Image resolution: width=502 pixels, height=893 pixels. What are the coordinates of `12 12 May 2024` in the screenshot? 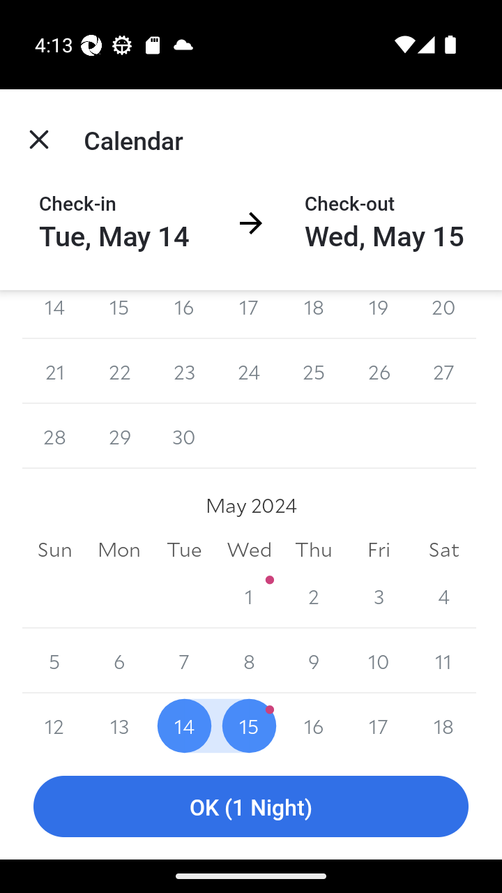 It's located at (54, 723).